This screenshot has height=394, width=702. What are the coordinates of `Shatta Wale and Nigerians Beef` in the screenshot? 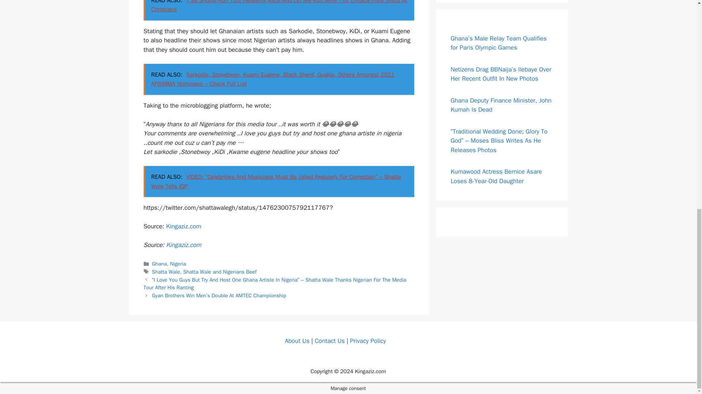 It's located at (220, 271).